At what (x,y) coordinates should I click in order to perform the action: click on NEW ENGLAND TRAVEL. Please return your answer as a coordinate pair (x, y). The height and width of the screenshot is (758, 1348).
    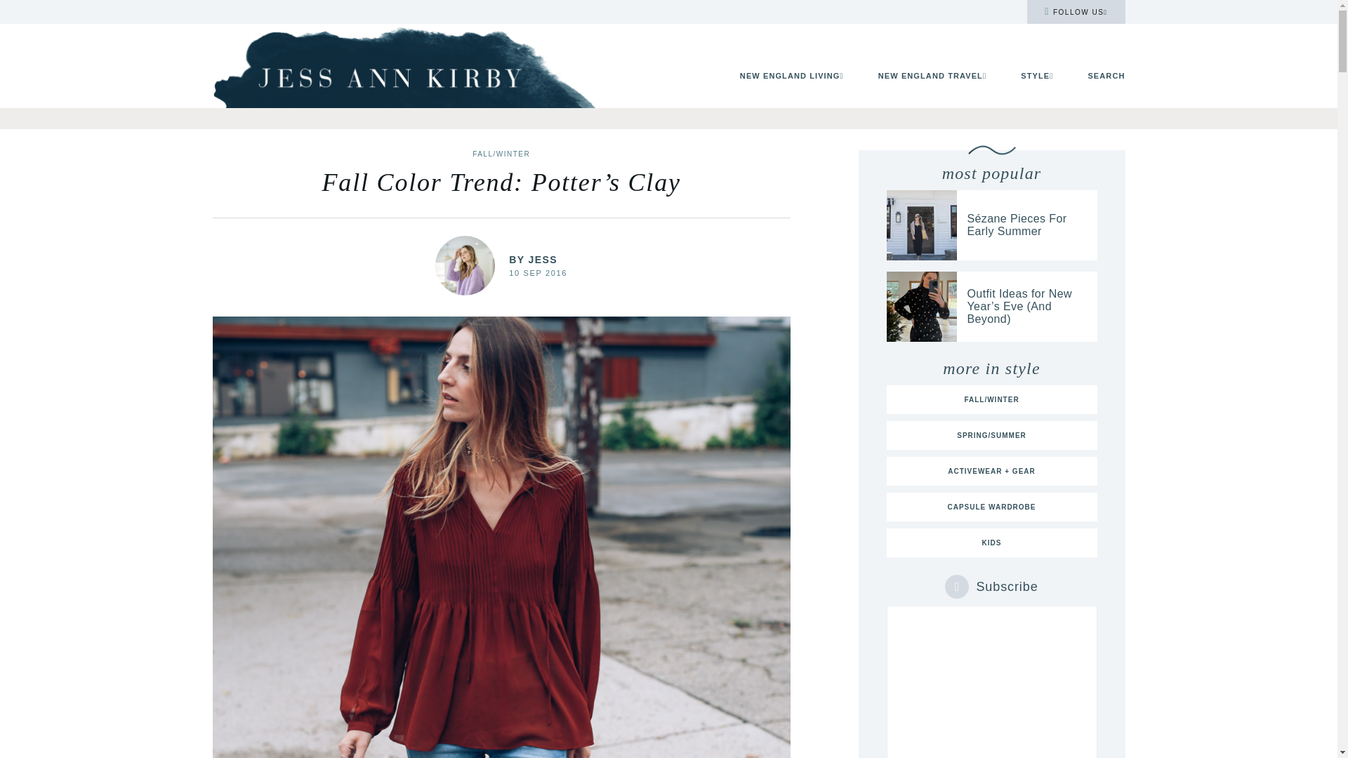
    Looking at the image, I should click on (932, 76).